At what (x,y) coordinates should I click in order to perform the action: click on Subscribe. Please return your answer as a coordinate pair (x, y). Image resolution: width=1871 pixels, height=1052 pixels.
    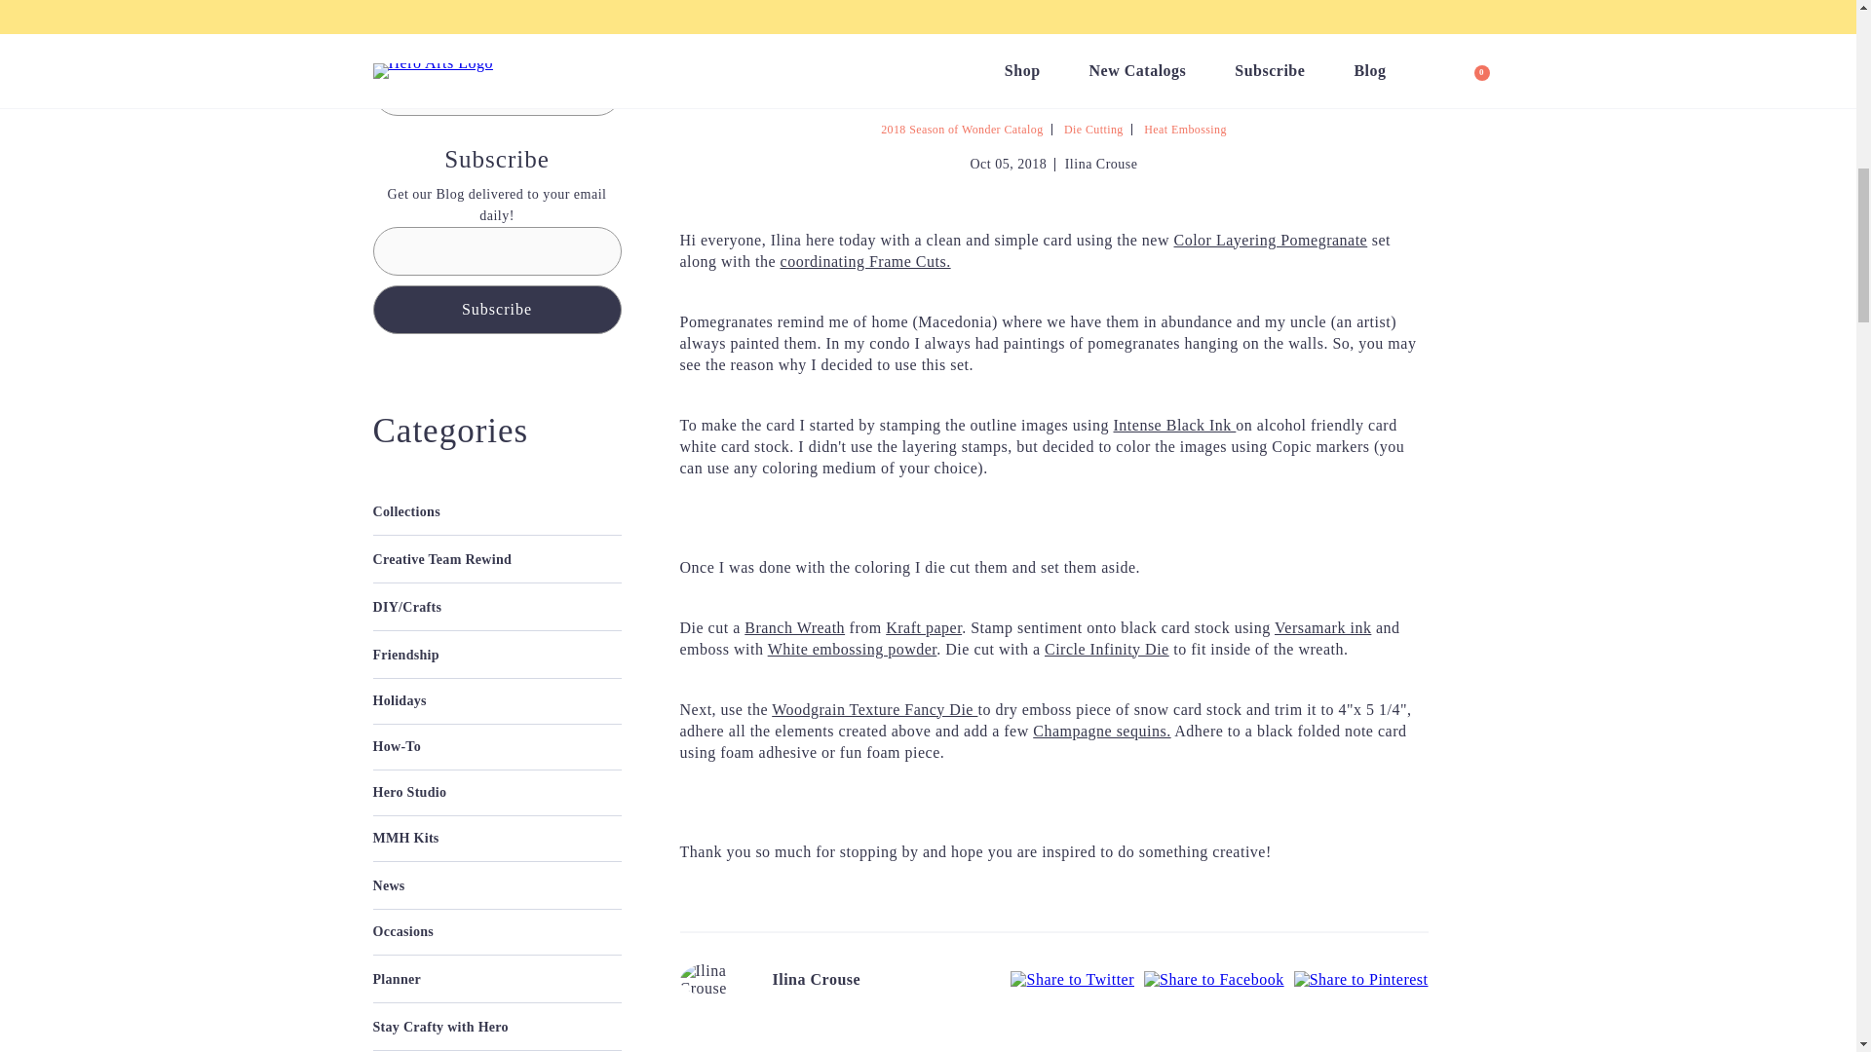
    Looking at the image, I should click on (497, 308).